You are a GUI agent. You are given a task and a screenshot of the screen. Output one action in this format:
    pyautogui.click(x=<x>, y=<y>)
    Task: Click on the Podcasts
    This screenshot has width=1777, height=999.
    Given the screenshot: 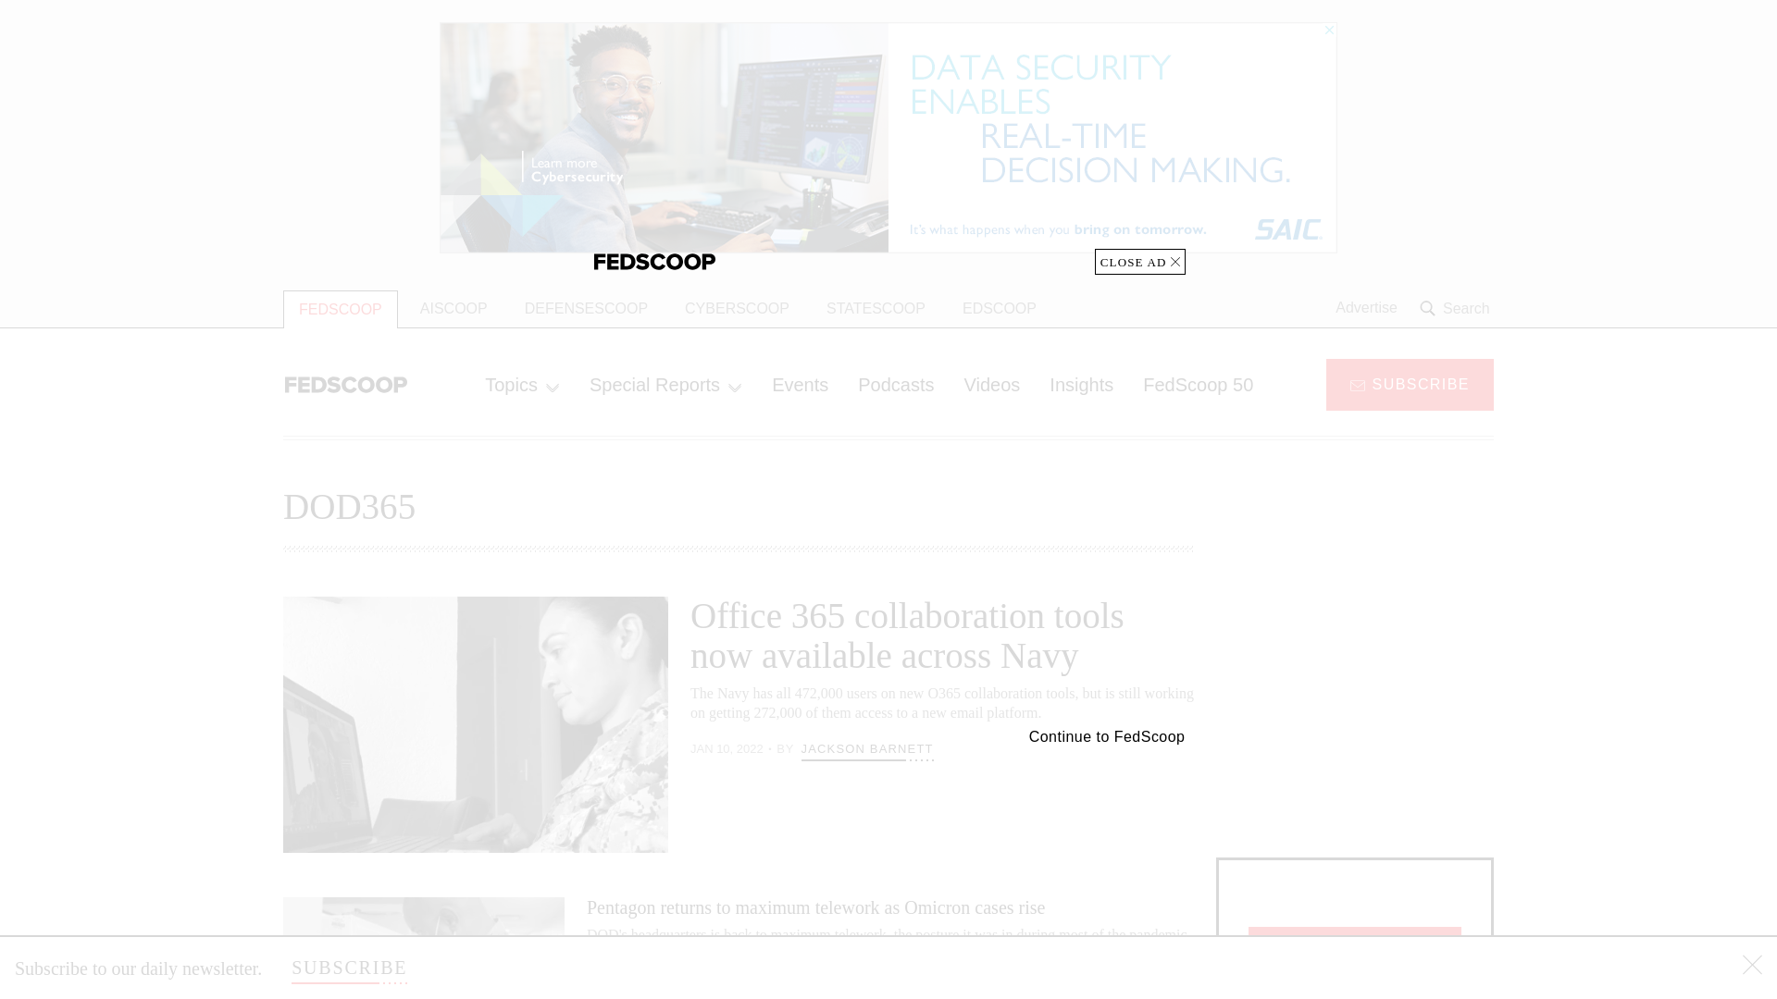 What is the action you would take?
    pyautogui.click(x=896, y=384)
    